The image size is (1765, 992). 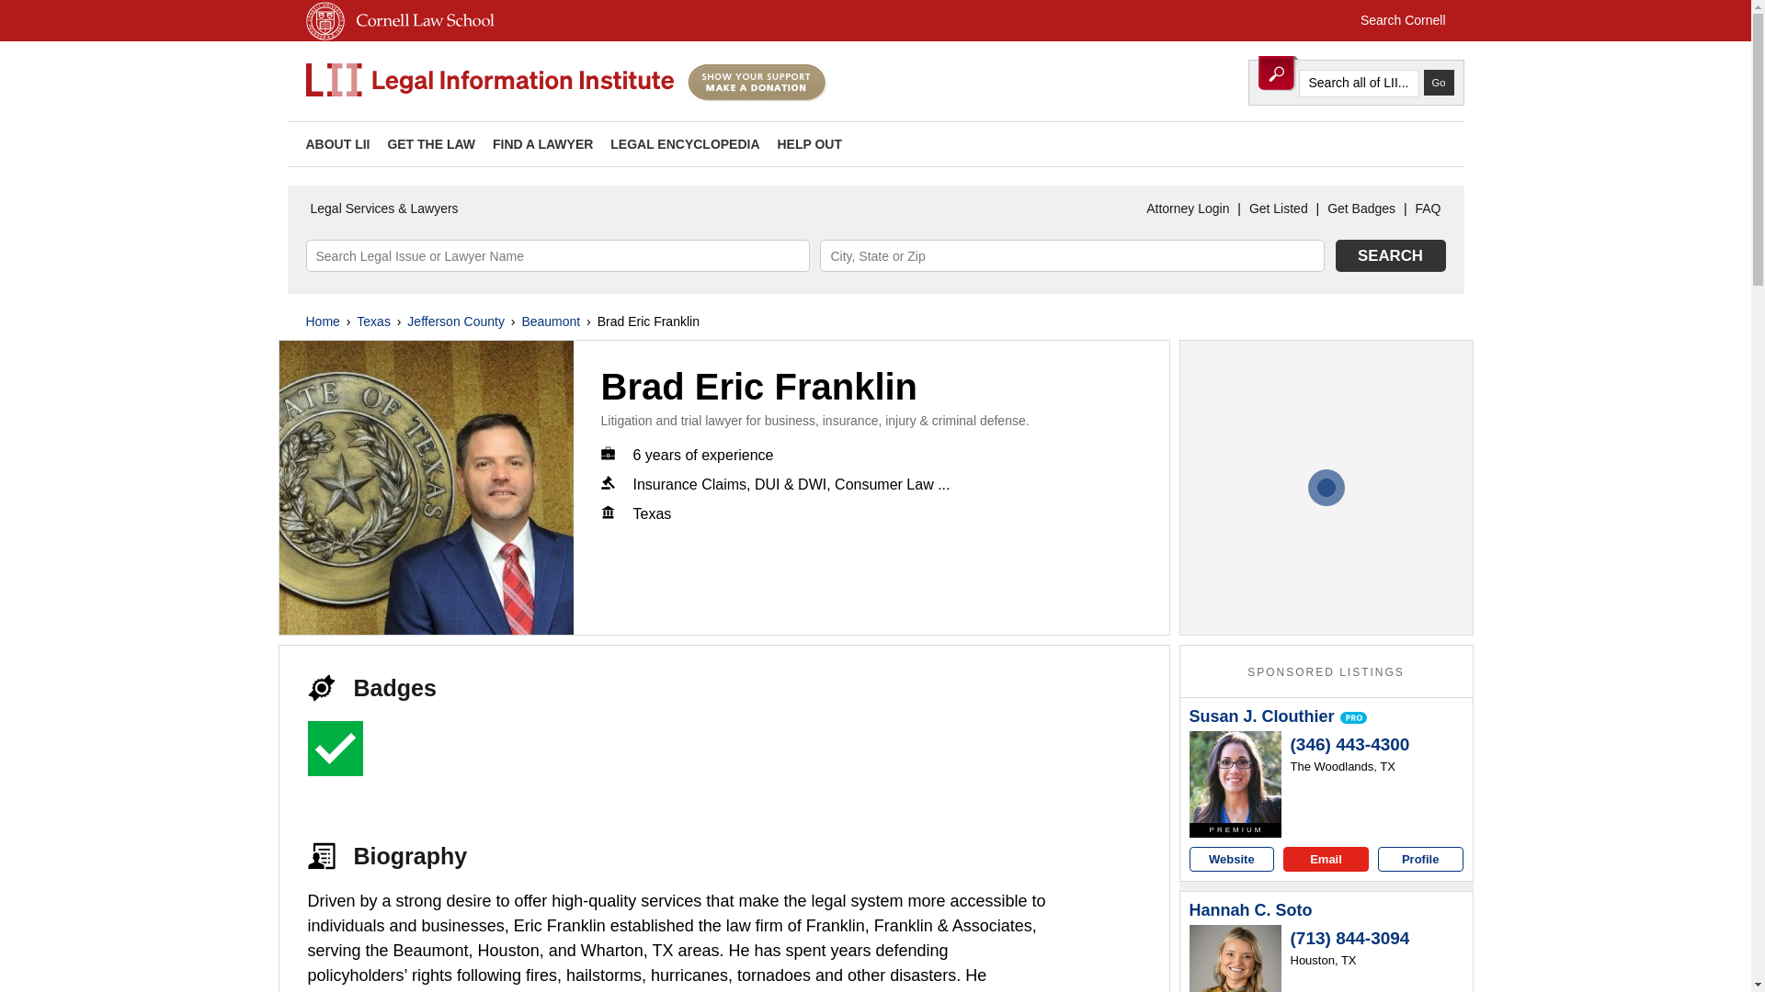 What do you see at coordinates (430, 144) in the screenshot?
I see `GET THE LAW` at bounding box center [430, 144].